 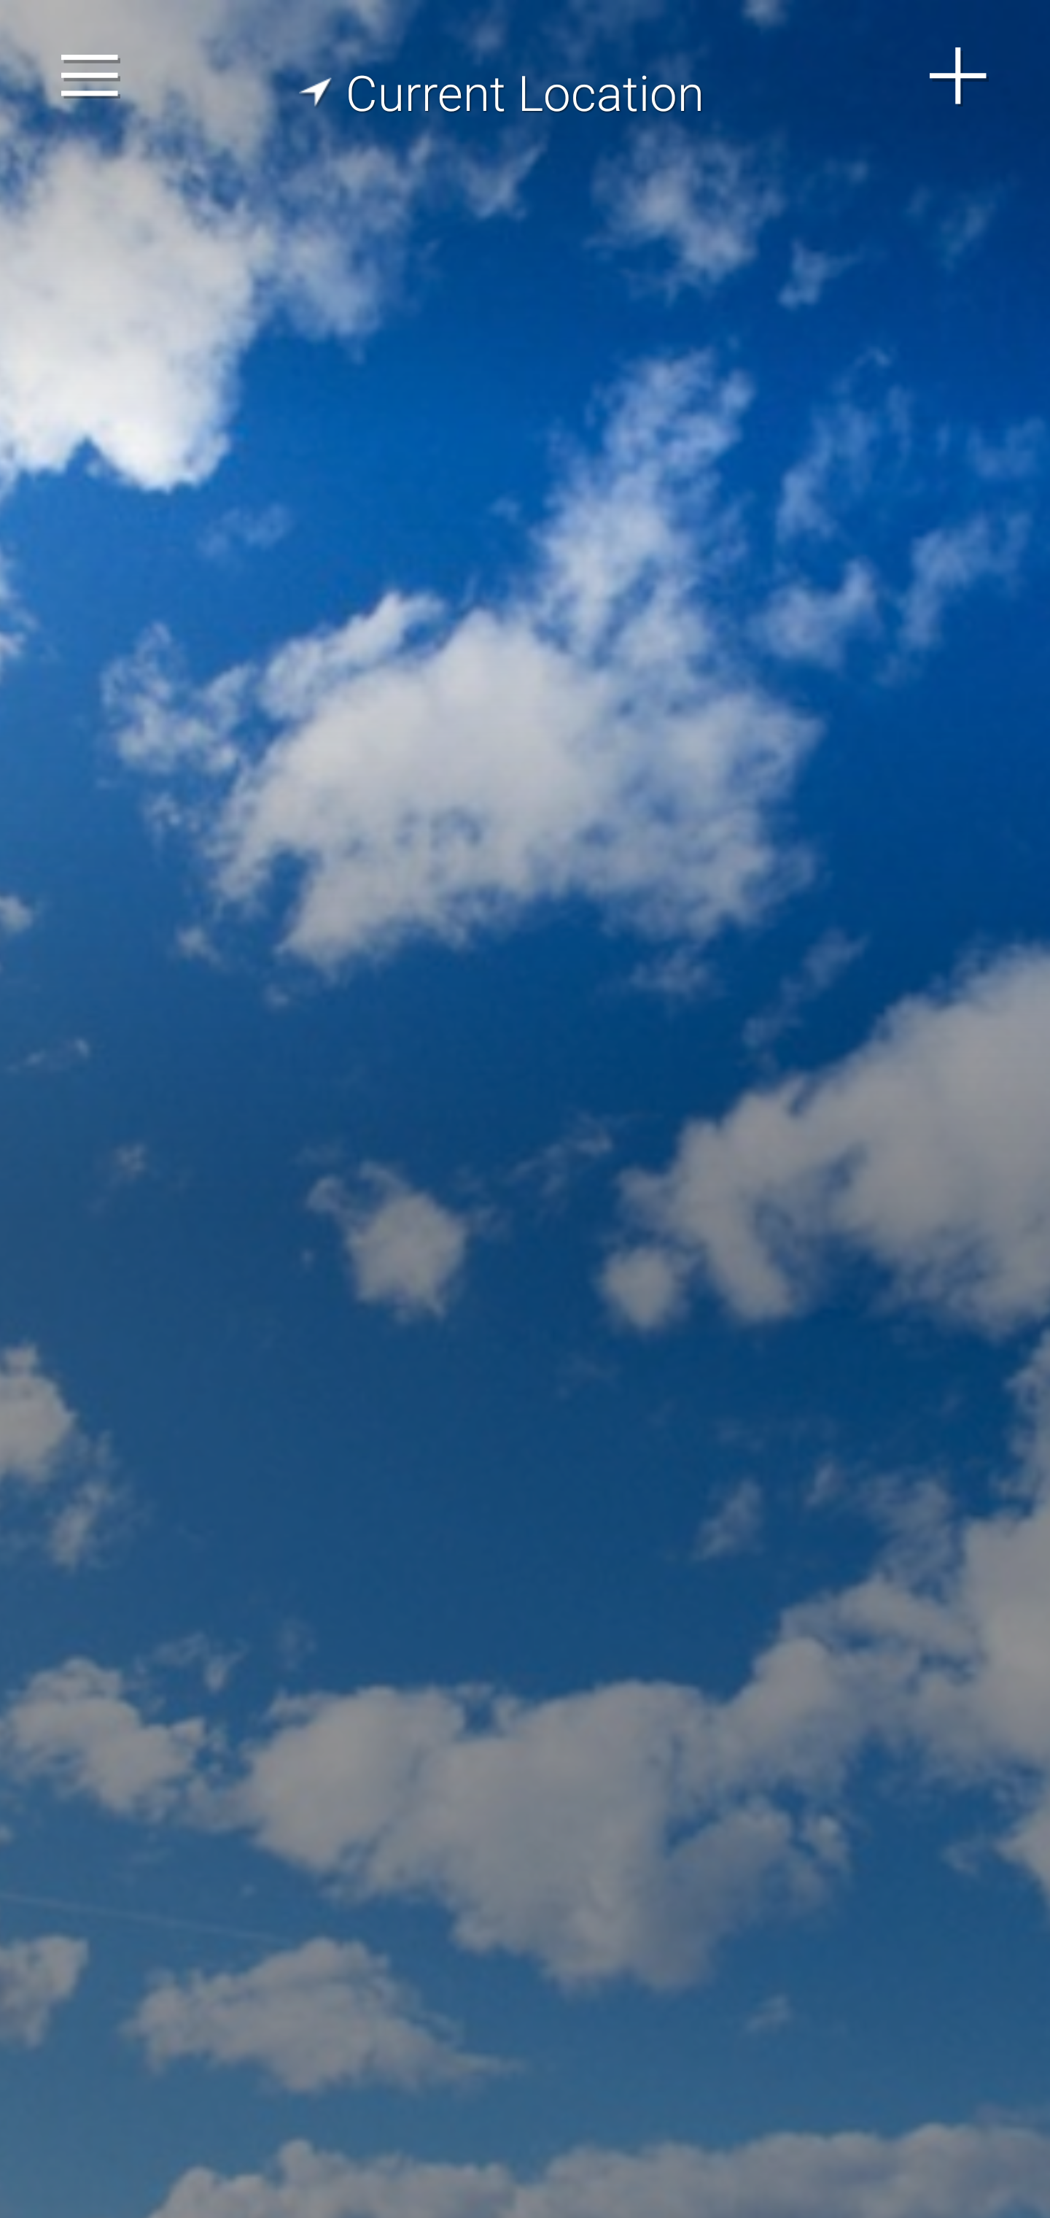 I want to click on Sidebar, so click(x=90, y=76).